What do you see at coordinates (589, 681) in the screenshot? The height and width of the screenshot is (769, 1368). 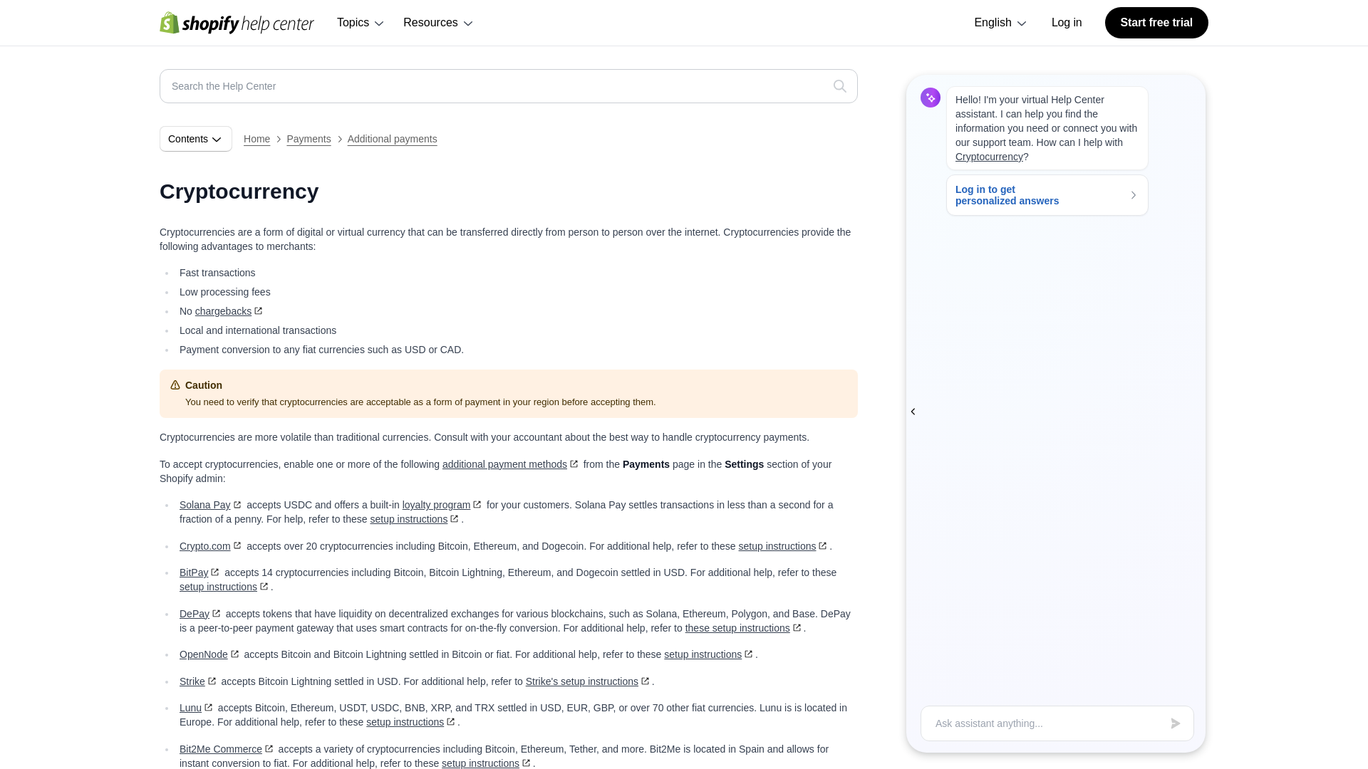 I see `Strike's setup instructions` at bounding box center [589, 681].